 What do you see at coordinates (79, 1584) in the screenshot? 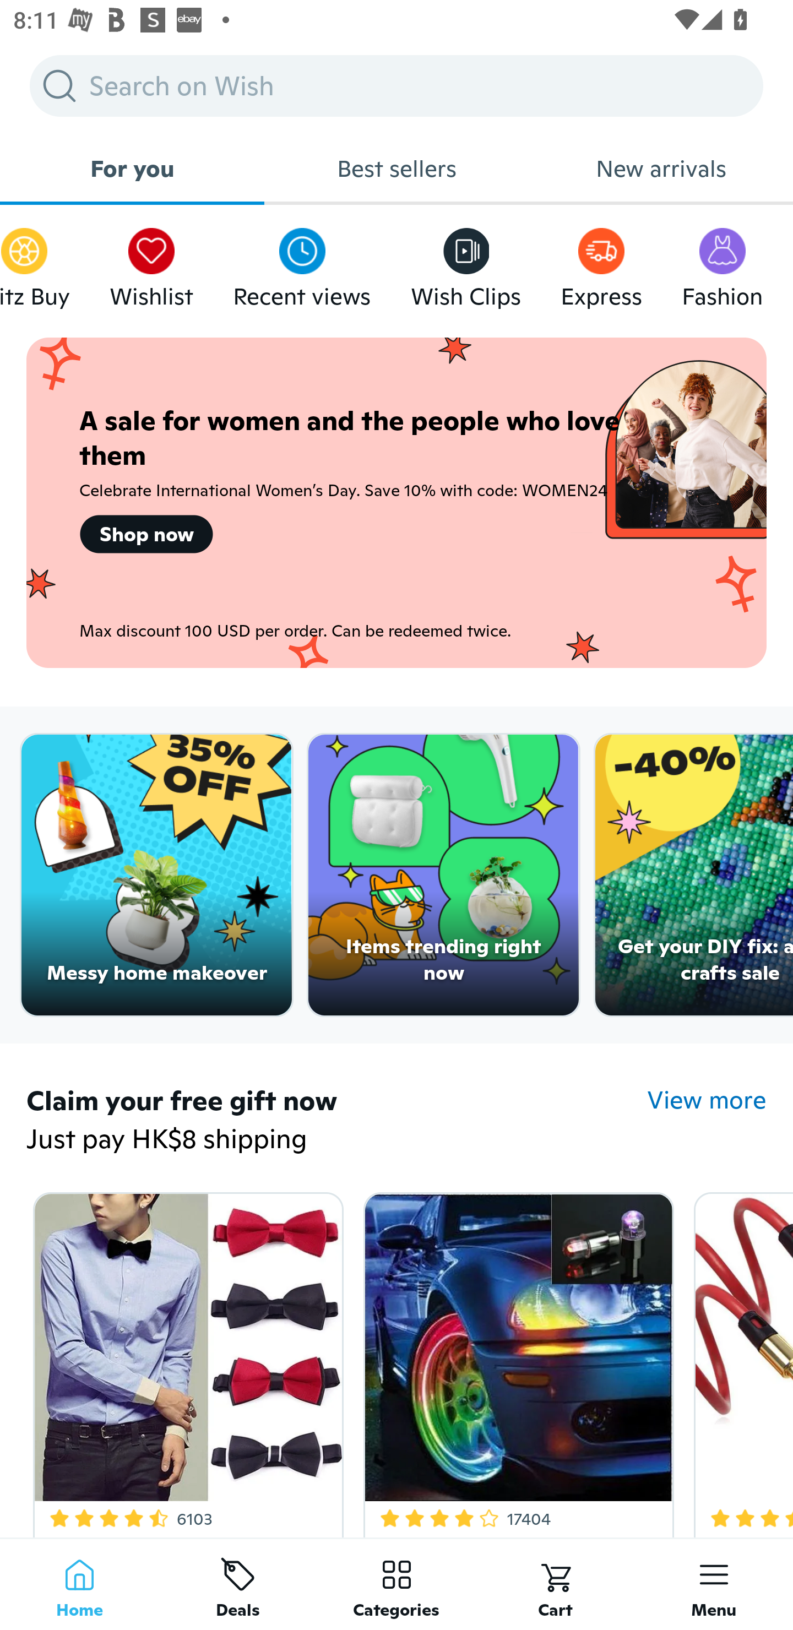
I see `Home` at bounding box center [79, 1584].